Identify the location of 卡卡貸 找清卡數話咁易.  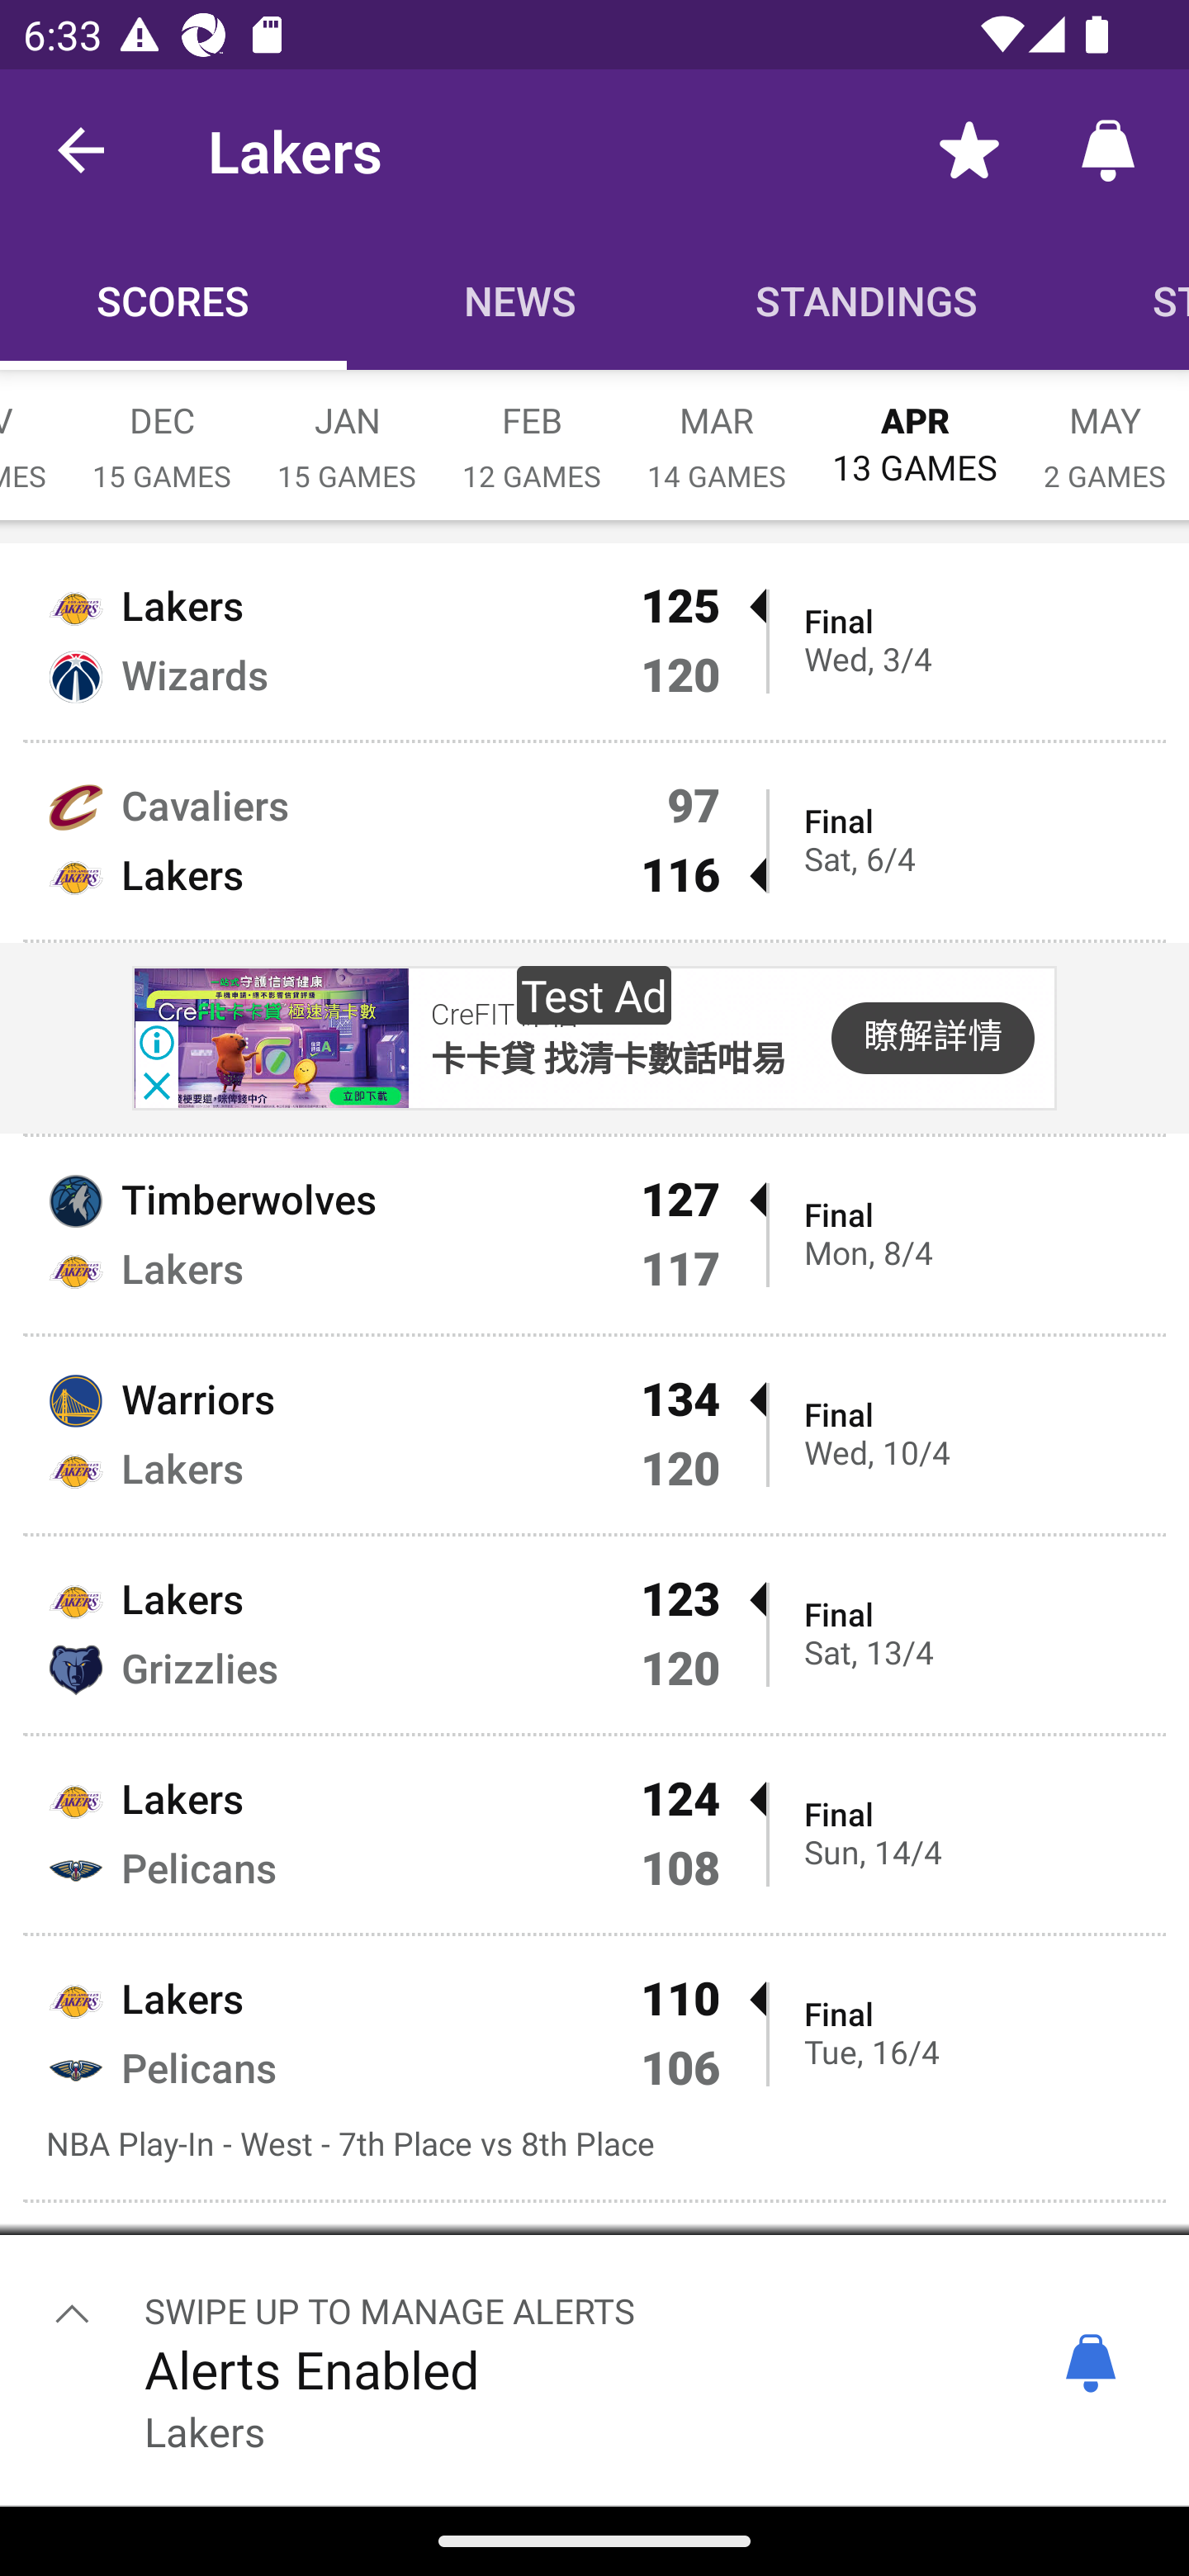
(608, 1060).